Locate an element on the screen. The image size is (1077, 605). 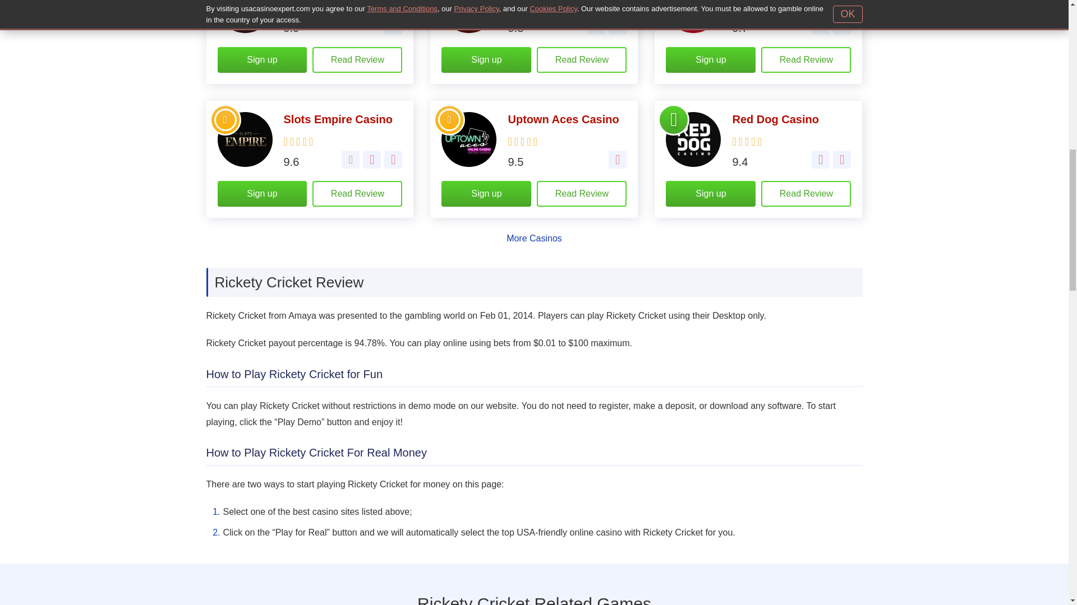
With Live Dealers is located at coordinates (393, 159).